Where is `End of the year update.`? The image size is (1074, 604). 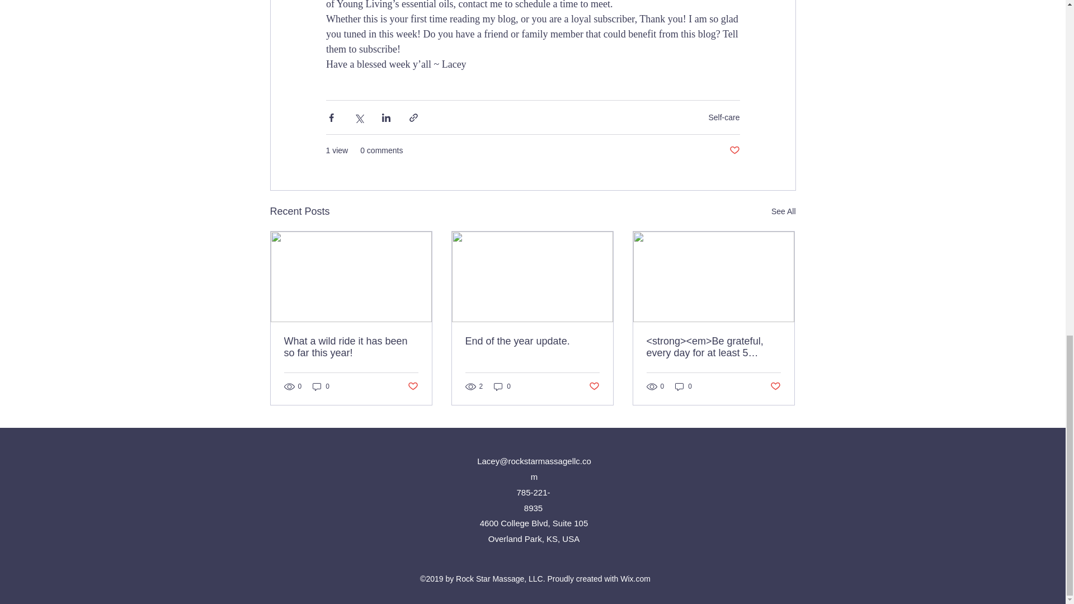
End of the year update. is located at coordinates (532, 341).